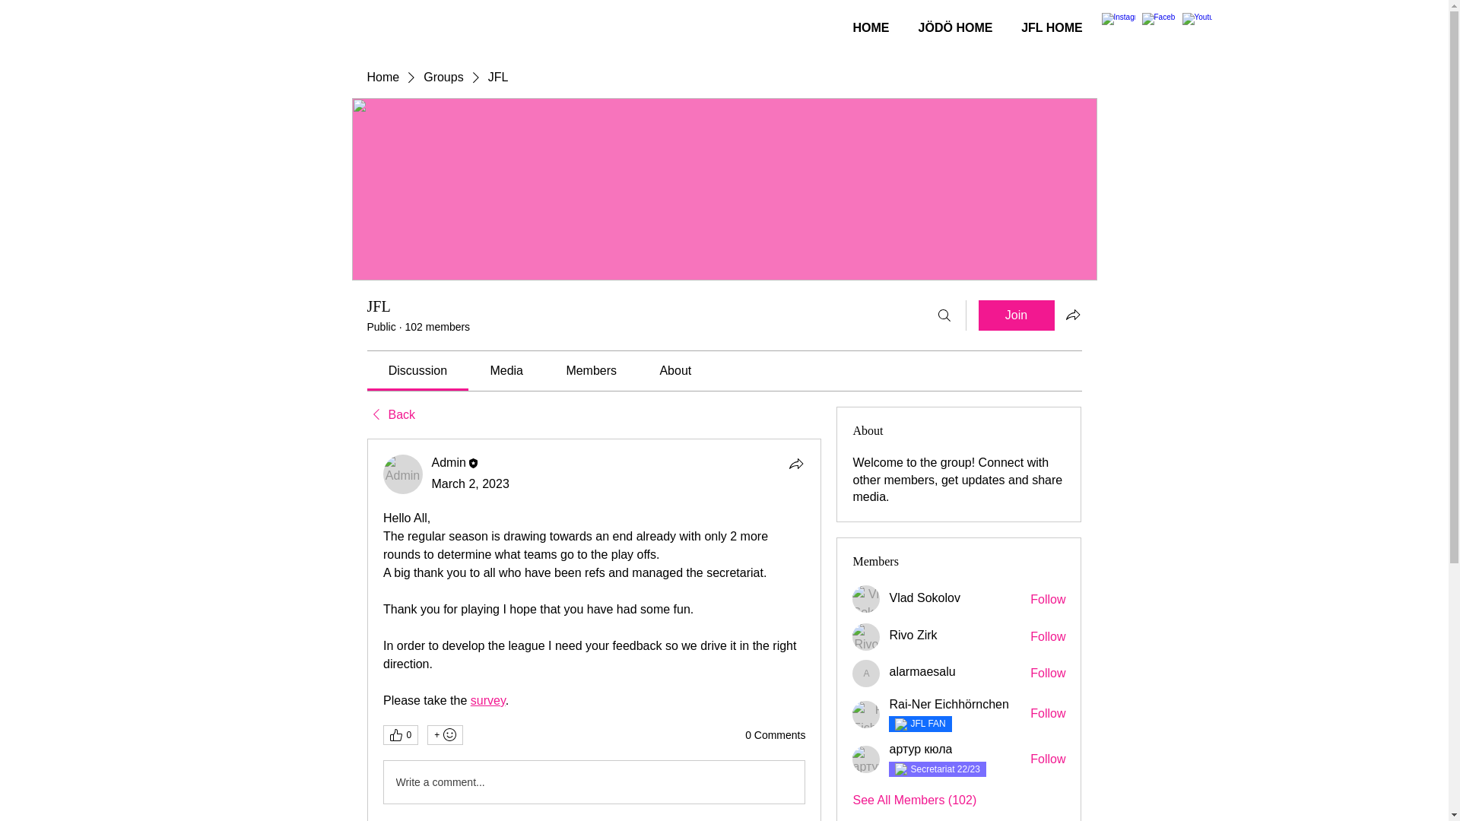 This screenshot has height=821, width=1460. Describe the element at coordinates (866, 674) in the screenshot. I see `alarmaesalu` at that location.